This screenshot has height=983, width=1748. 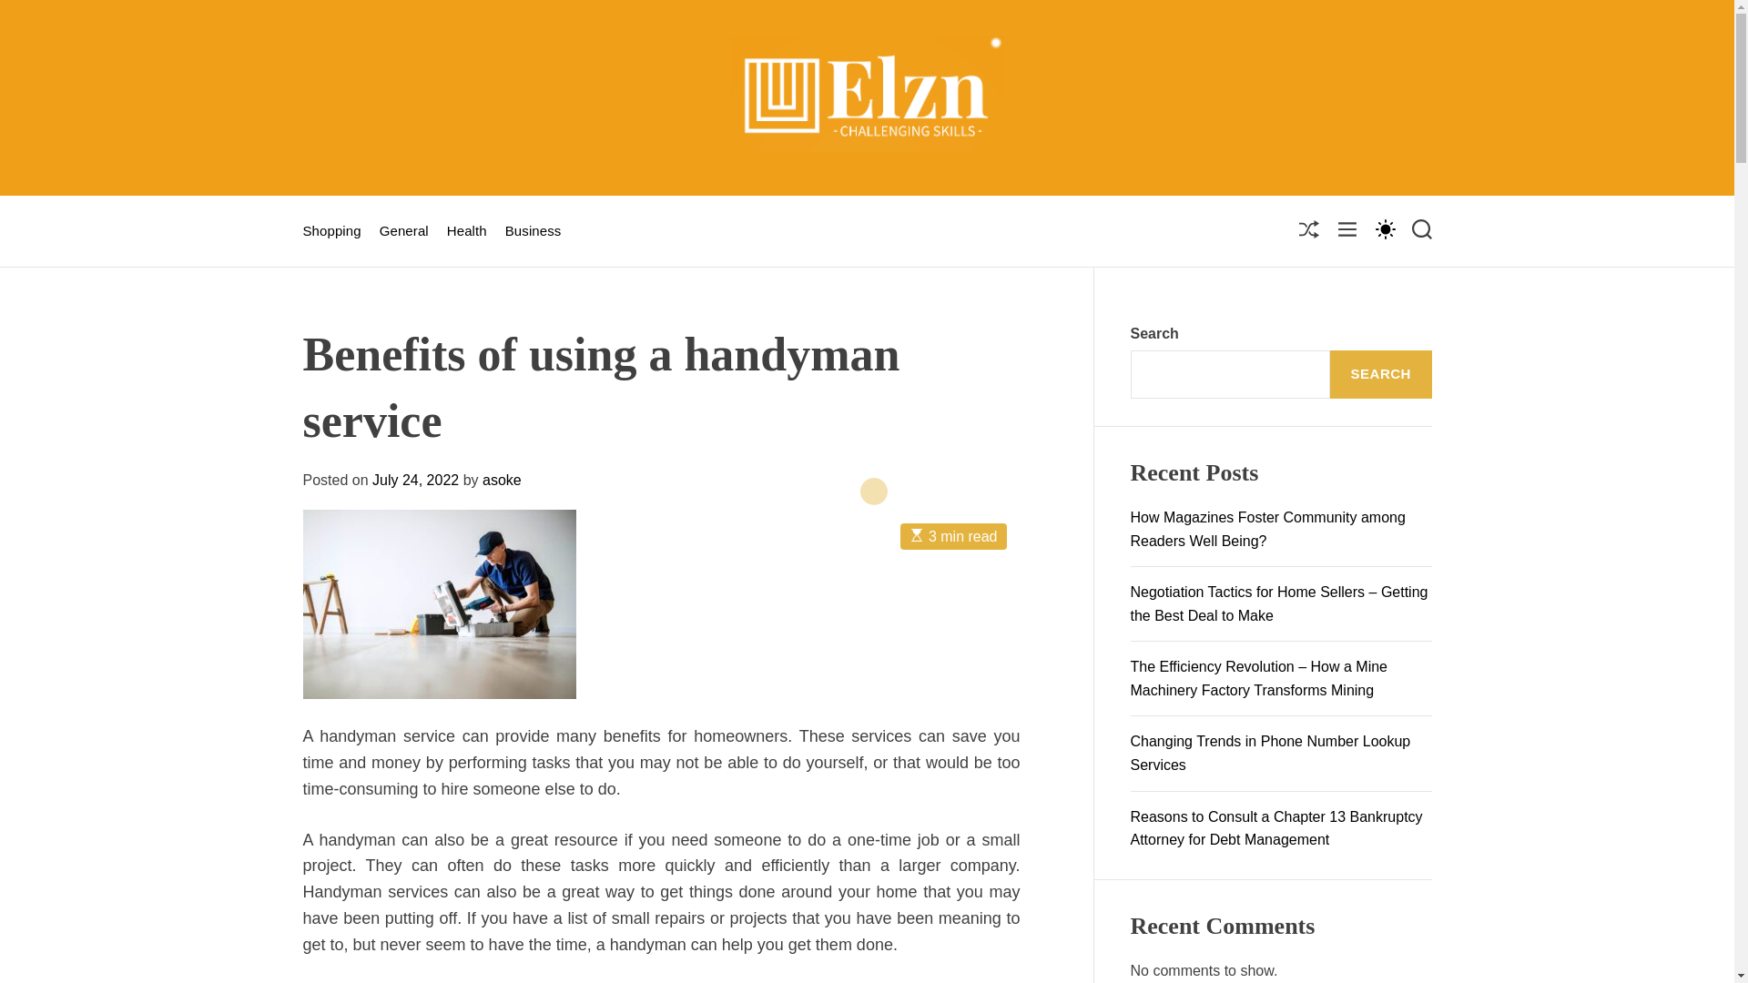 I want to click on Health, so click(x=467, y=231).